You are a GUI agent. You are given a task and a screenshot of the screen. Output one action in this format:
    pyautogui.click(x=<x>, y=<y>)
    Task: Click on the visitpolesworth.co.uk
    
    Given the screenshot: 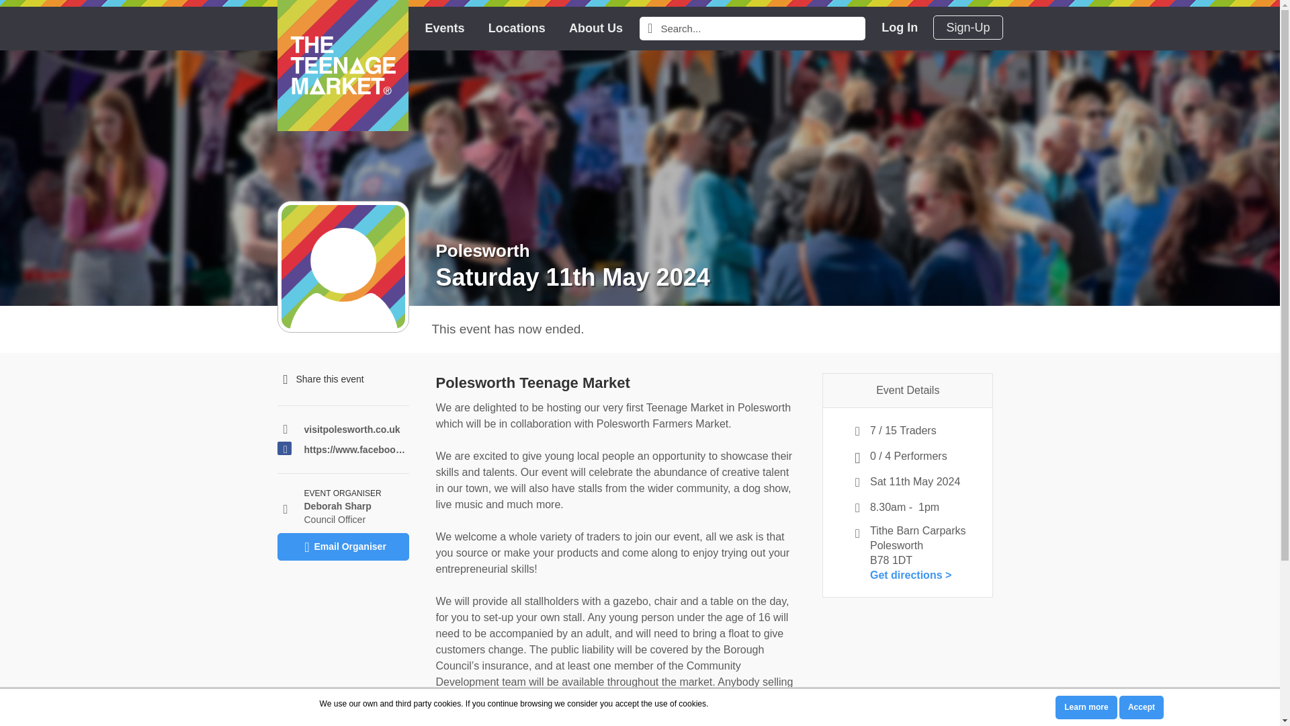 What is the action you would take?
    pyautogui.click(x=356, y=430)
    